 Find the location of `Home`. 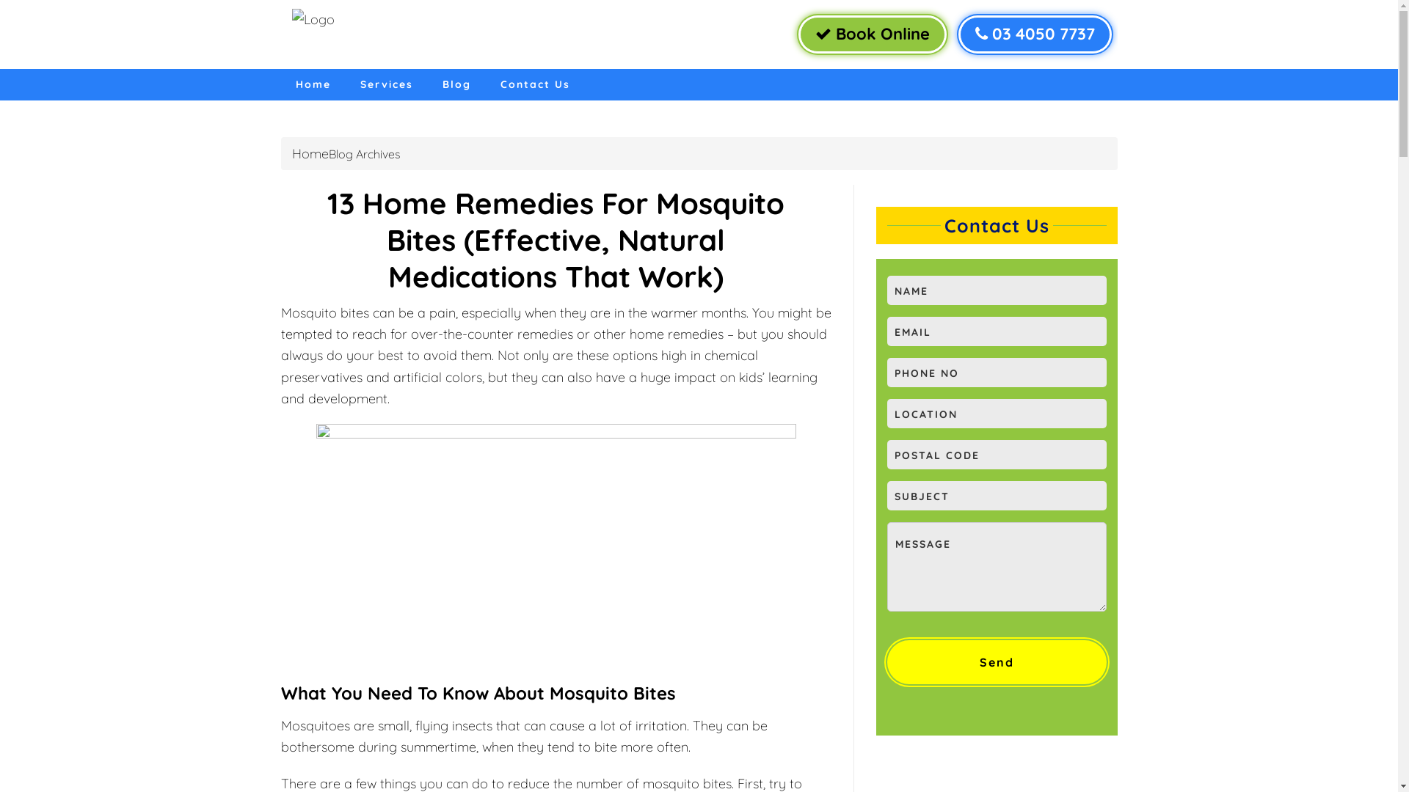

Home is located at coordinates (313, 85).